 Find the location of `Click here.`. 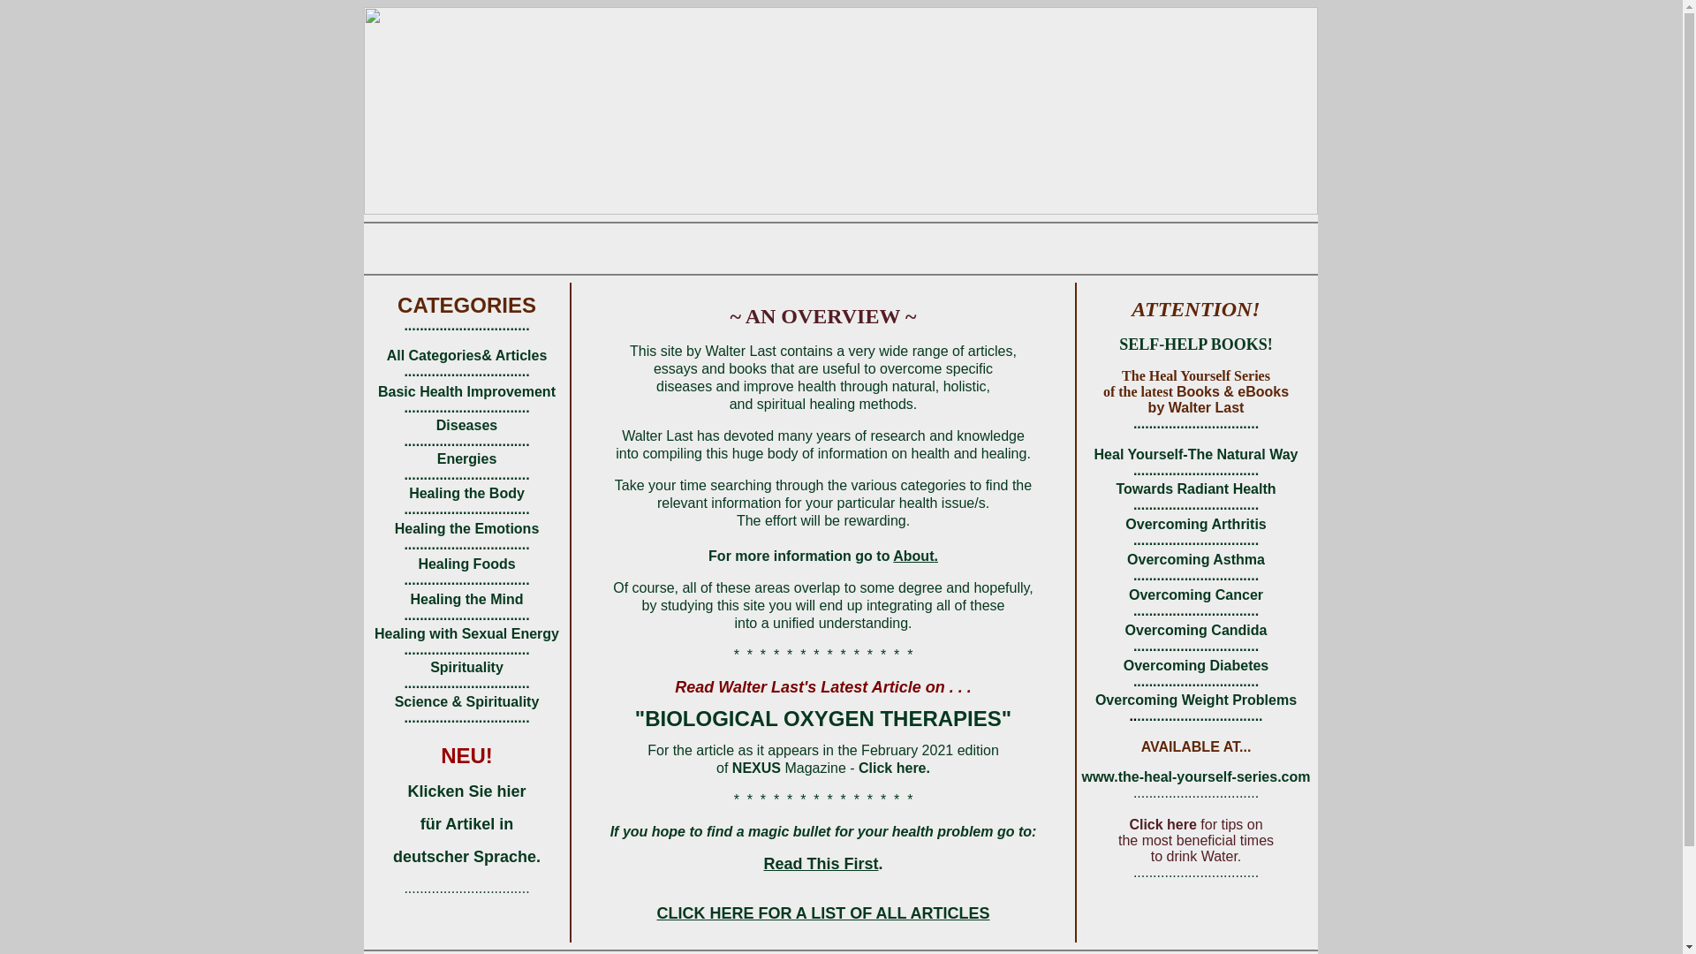

Click here. is located at coordinates (894, 767).